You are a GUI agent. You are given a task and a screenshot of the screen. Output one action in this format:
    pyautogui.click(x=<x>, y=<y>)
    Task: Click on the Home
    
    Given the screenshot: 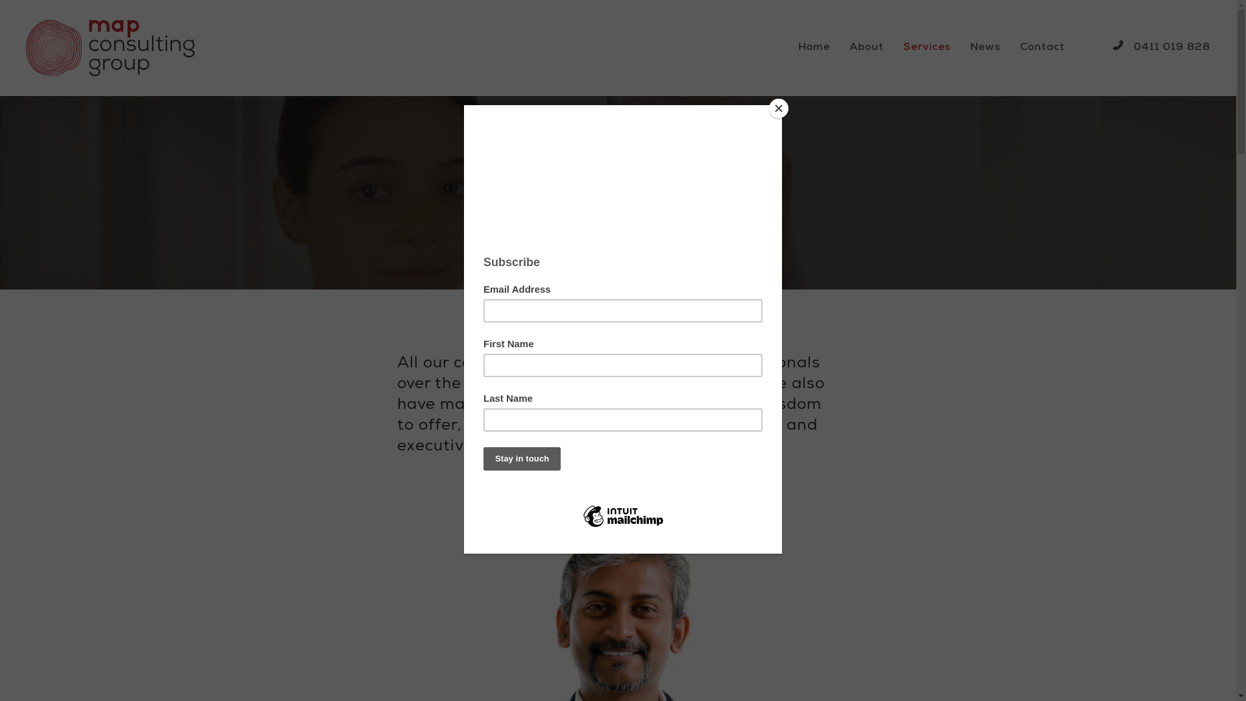 What is the action you would take?
    pyautogui.click(x=814, y=48)
    